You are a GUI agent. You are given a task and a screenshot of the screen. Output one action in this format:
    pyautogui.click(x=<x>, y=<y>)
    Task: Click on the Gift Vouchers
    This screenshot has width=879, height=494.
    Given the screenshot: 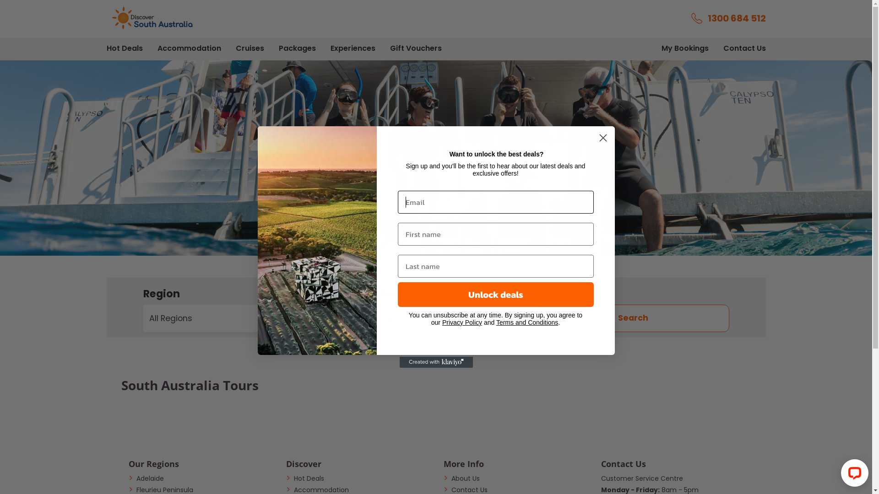 What is the action you would take?
    pyautogui.click(x=416, y=48)
    